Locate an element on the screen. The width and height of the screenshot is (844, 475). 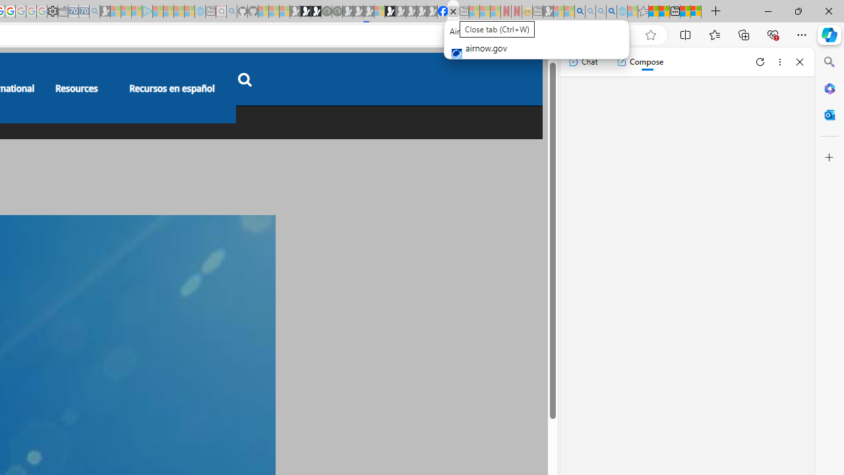
Future Focus Report 2024 - Sleeping is located at coordinates (337, 12).